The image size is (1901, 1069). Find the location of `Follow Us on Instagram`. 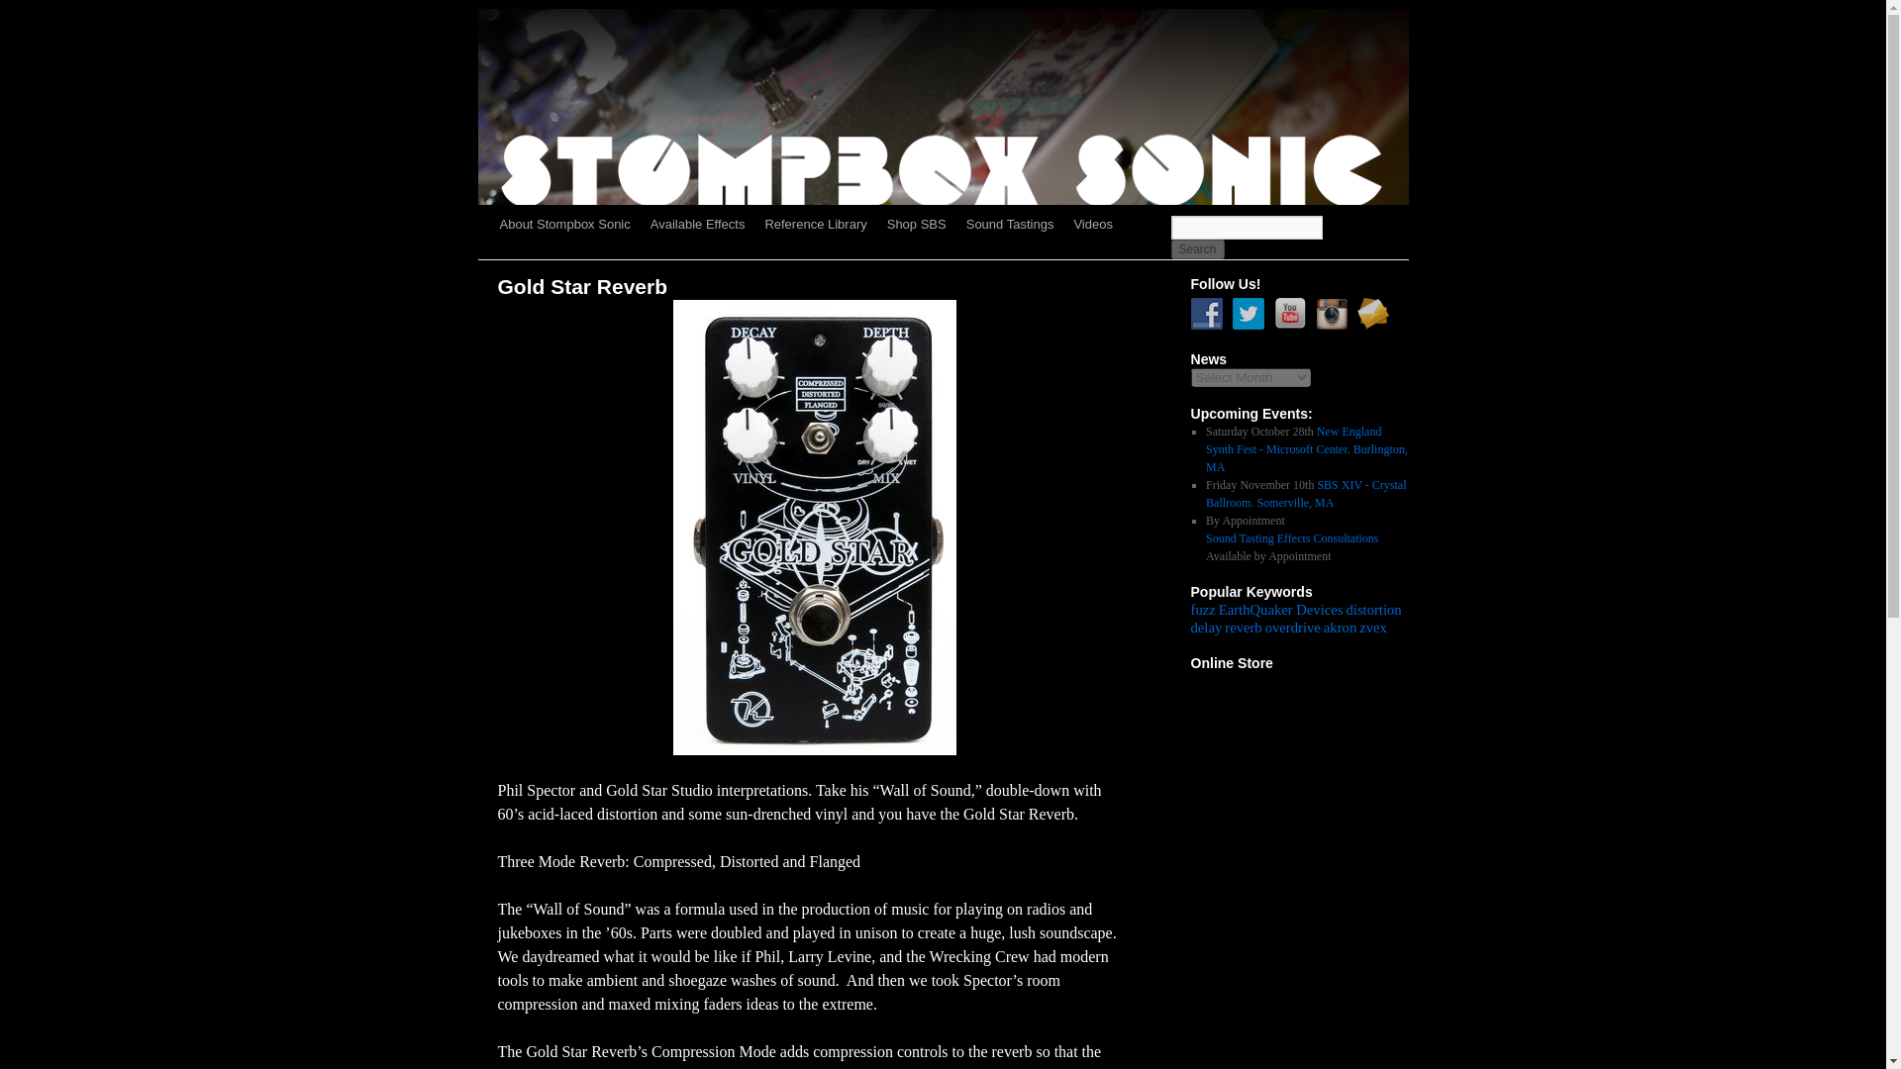

Follow Us on Instagram is located at coordinates (1331, 313).